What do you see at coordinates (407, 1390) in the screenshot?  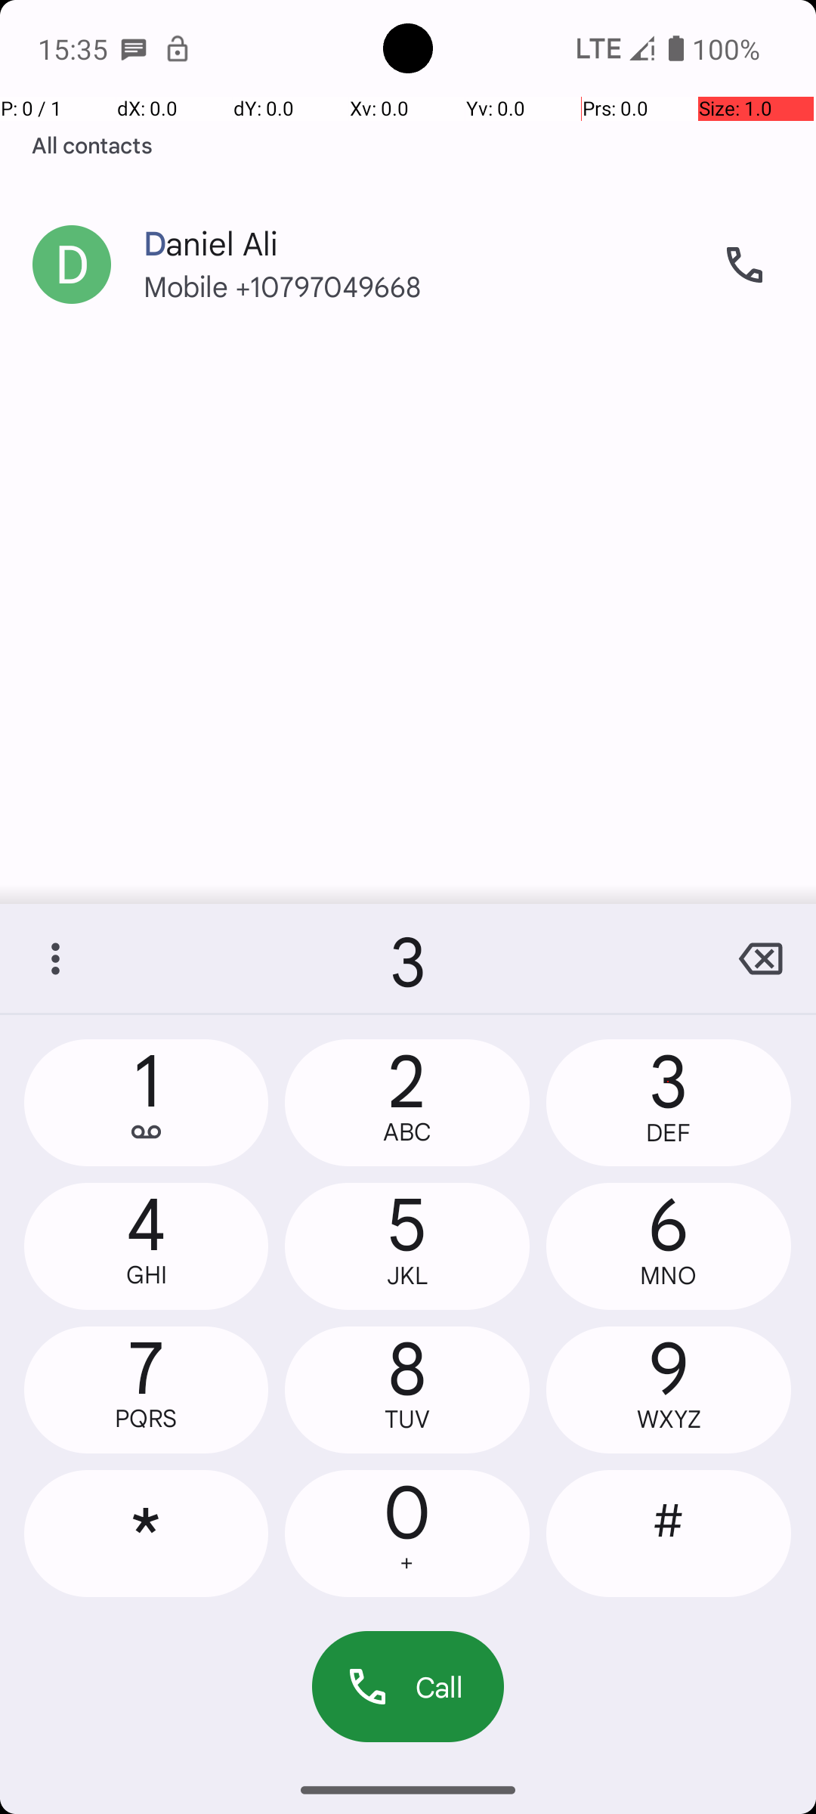 I see `8,TUV` at bounding box center [407, 1390].